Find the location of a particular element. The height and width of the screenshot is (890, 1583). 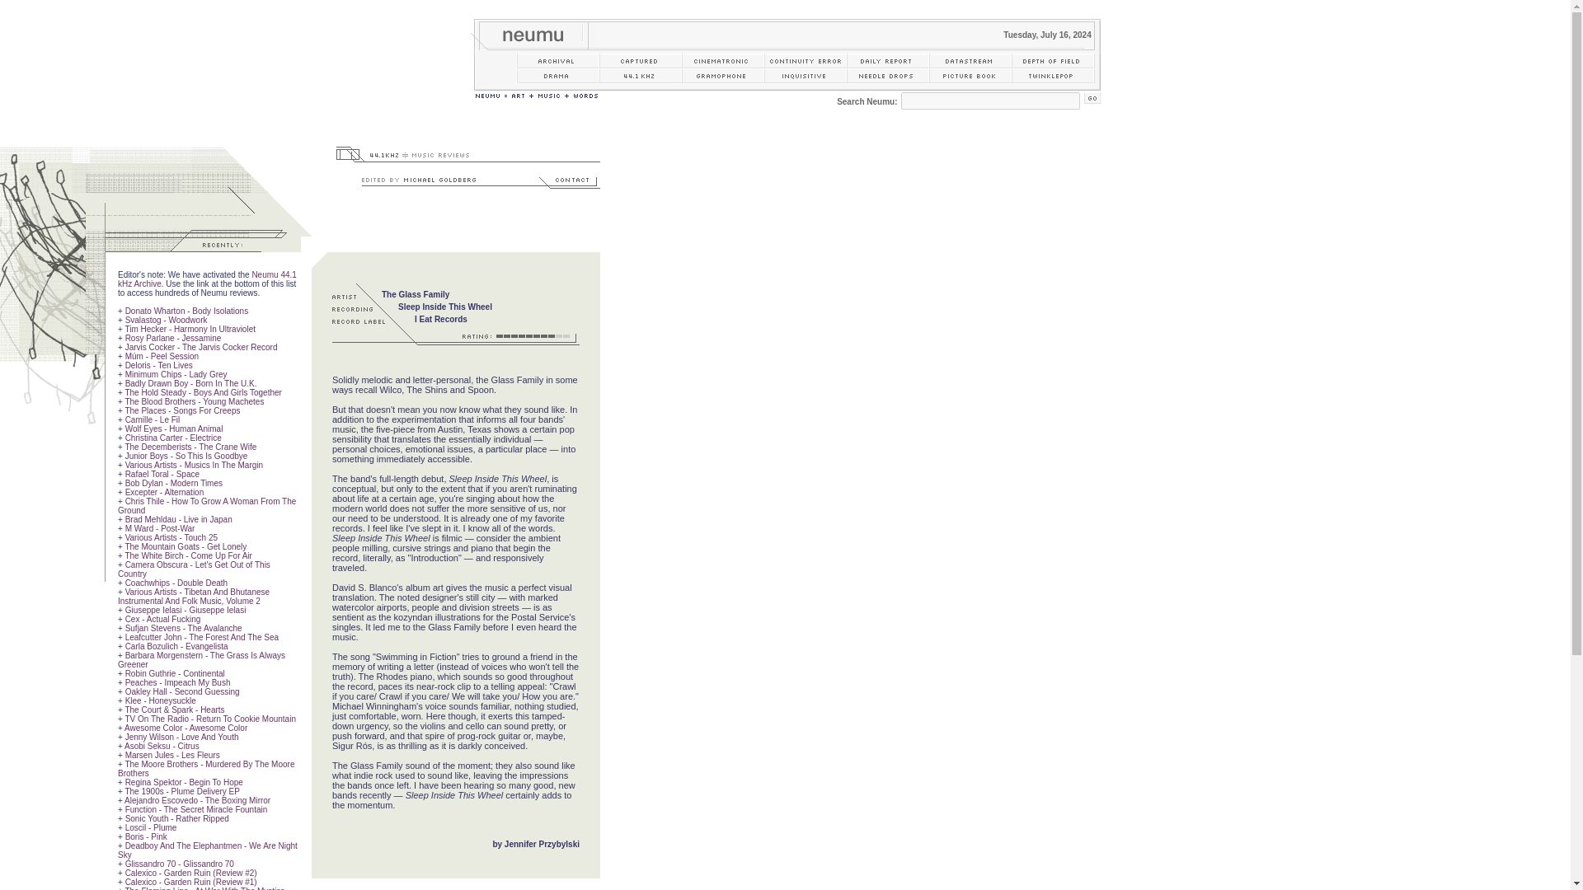

The Hold Steady - Boys And Girls Together is located at coordinates (203, 392).